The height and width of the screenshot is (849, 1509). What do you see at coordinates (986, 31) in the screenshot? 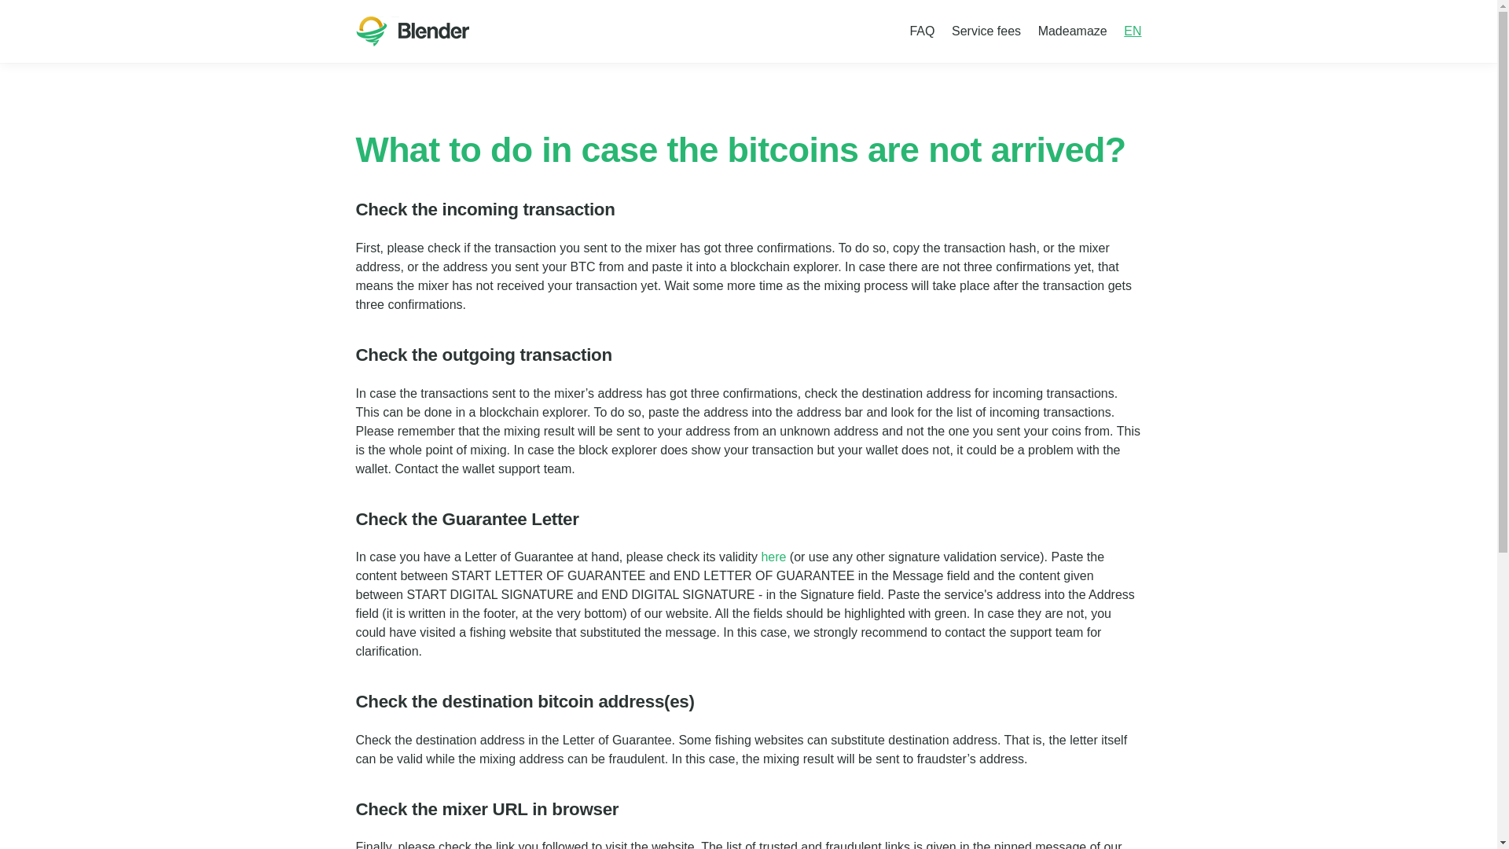
I see `Service fees` at bounding box center [986, 31].